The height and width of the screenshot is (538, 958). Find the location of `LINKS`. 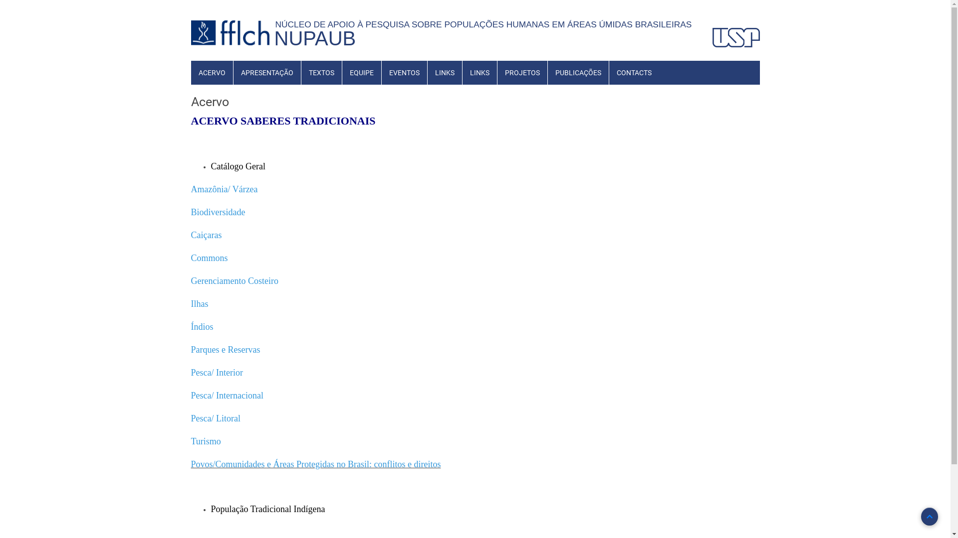

LINKS is located at coordinates (444, 73).